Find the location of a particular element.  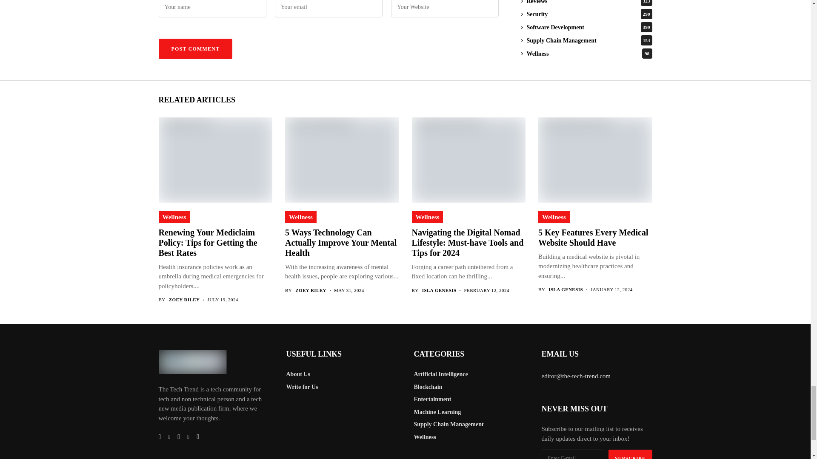

Posts by Isla Genesis is located at coordinates (439, 291).